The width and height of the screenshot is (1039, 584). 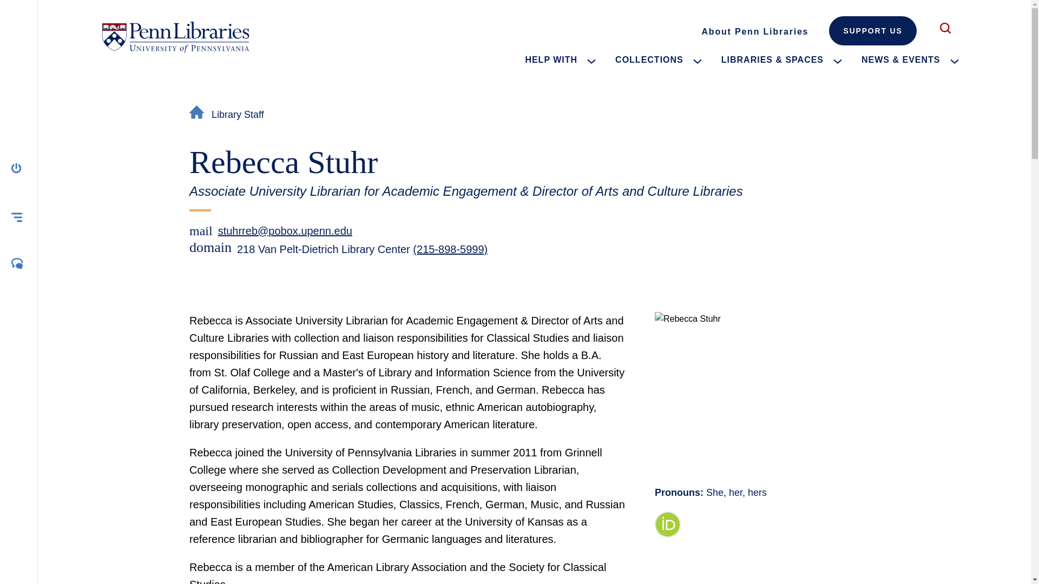 What do you see at coordinates (872, 31) in the screenshot?
I see `Support UsSupport Us` at bounding box center [872, 31].